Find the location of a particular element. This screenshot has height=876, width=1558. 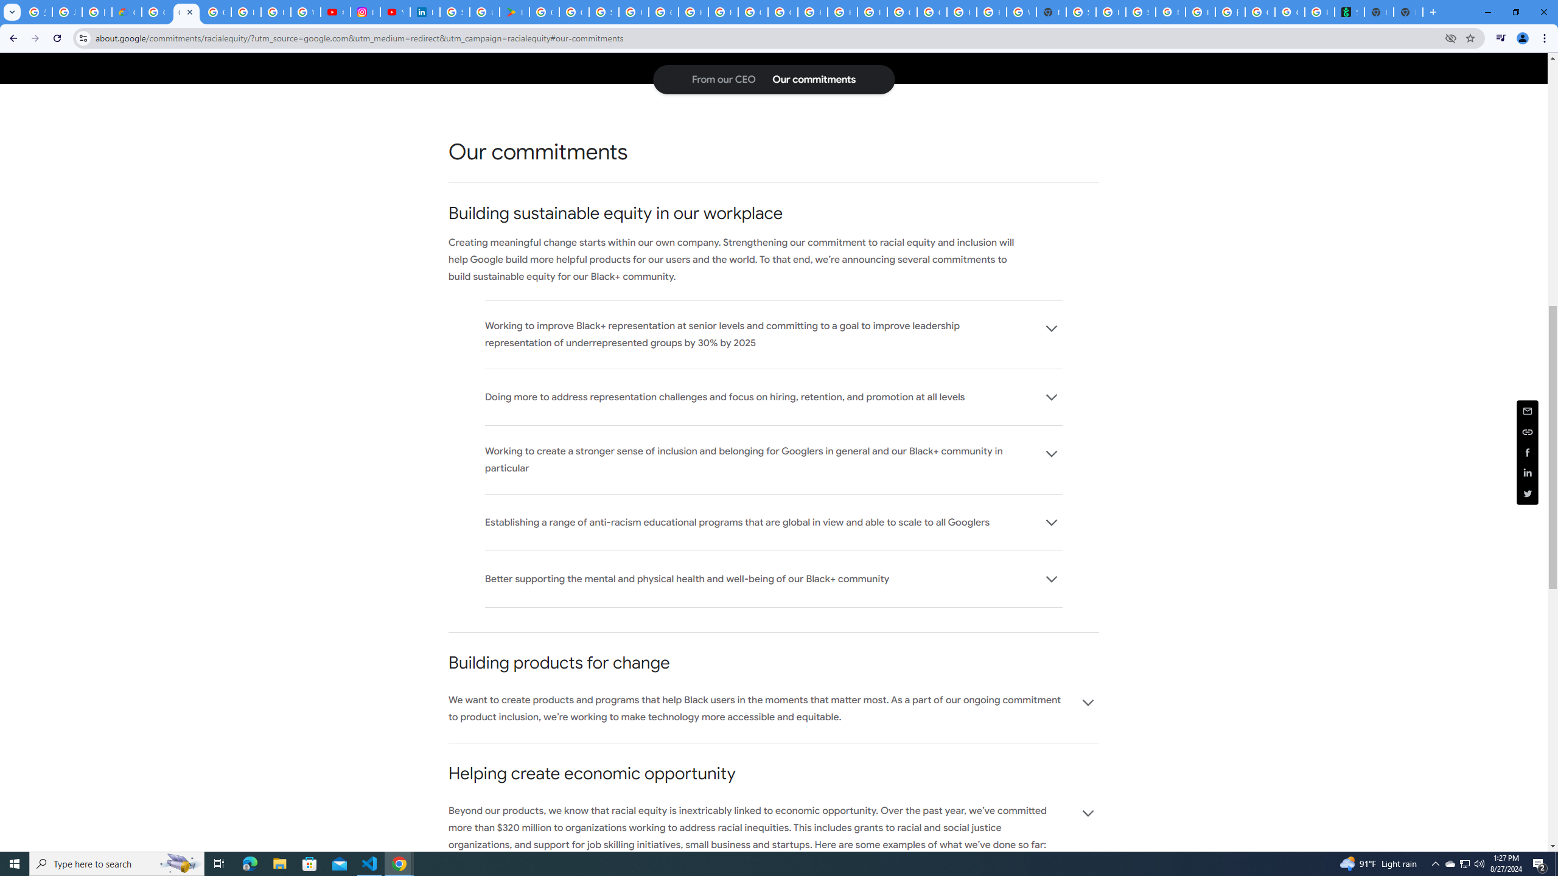

Share this page (Copy) is located at coordinates (1528, 432).